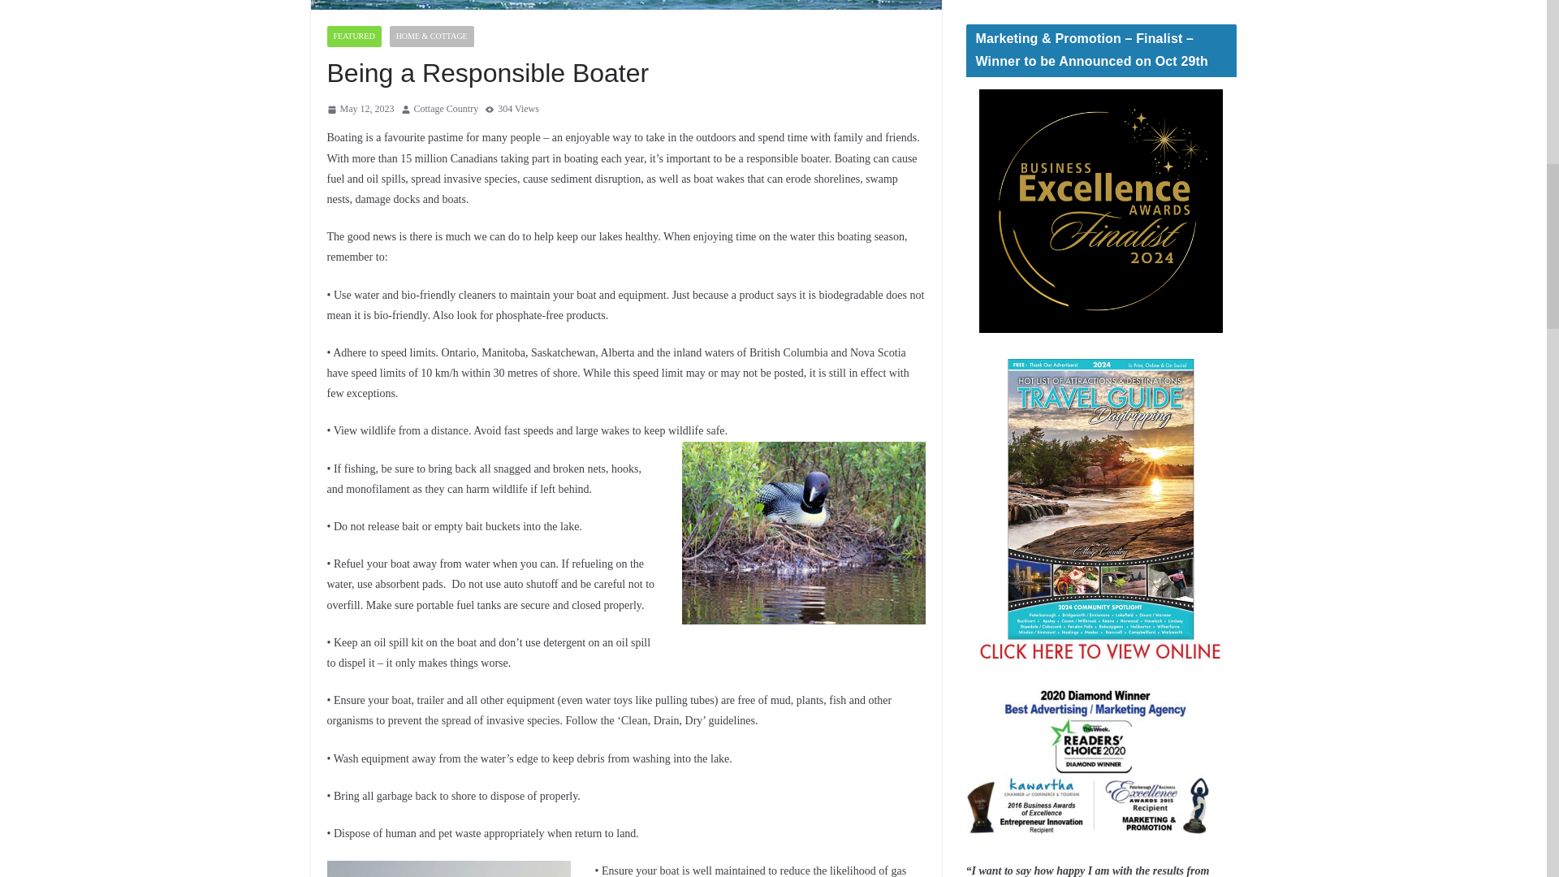 Image resolution: width=1559 pixels, height=877 pixels. What do you see at coordinates (447, 109) in the screenshot?
I see `Cottage Country` at bounding box center [447, 109].